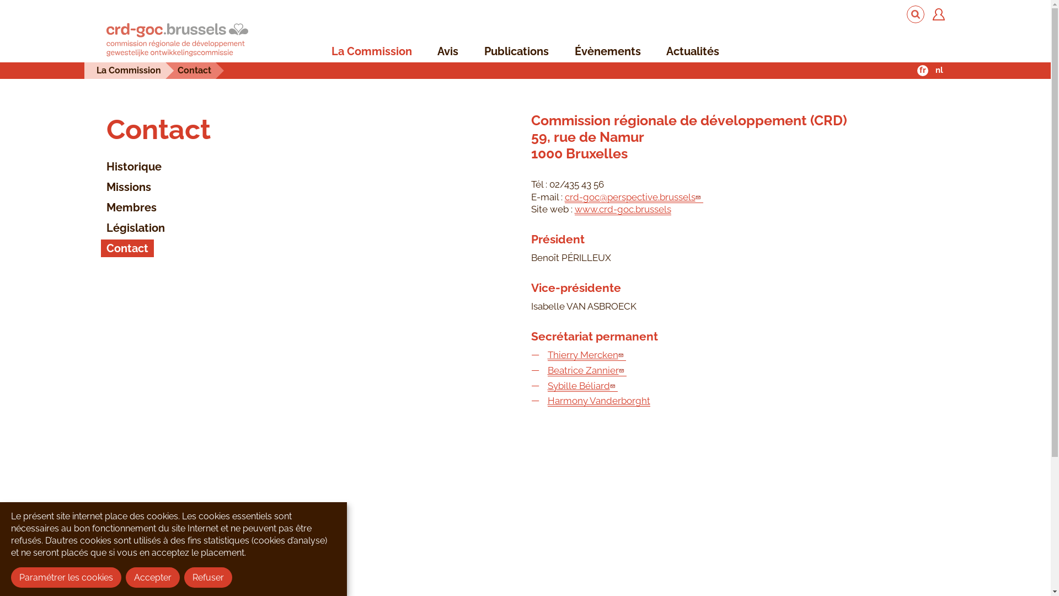 This screenshot has width=1059, height=596. Describe the element at coordinates (128, 71) in the screenshot. I see `La Commission` at that location.